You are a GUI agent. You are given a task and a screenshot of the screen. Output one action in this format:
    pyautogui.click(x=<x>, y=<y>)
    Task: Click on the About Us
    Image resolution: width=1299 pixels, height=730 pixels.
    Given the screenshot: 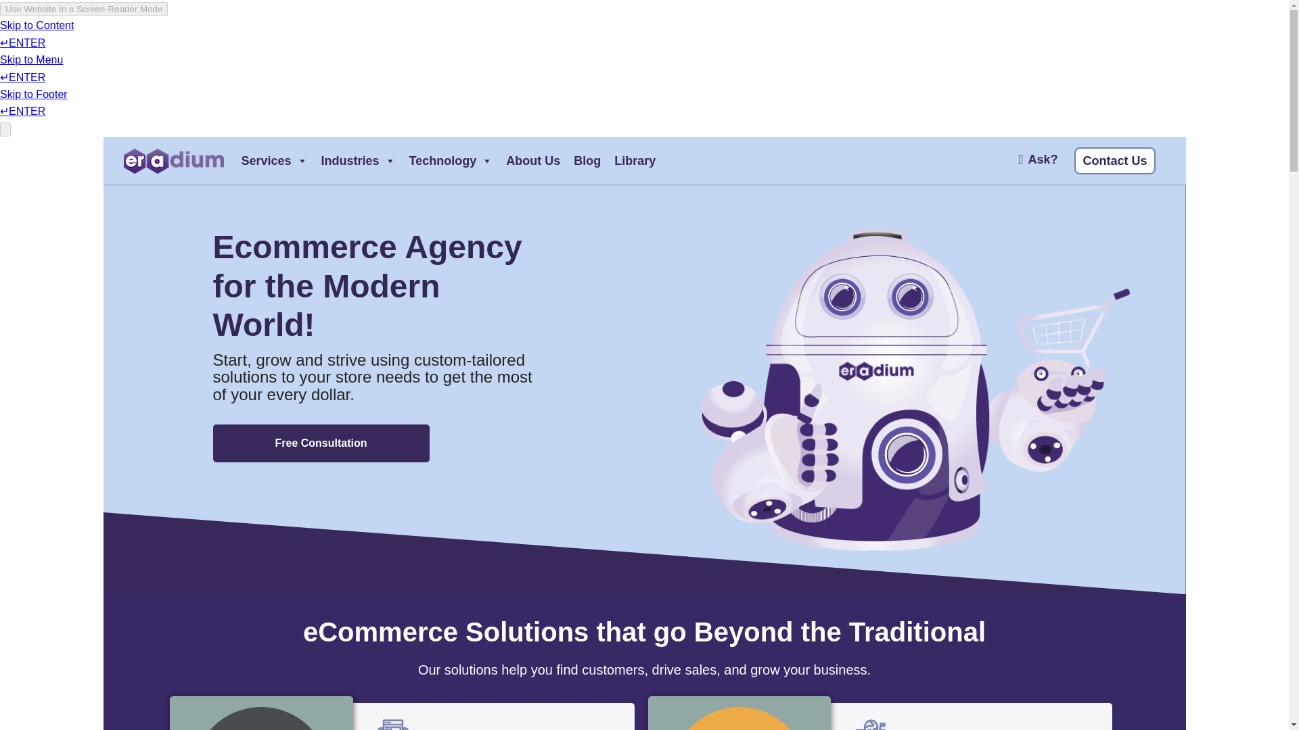 What is the action you would take?
    pyautogui.click(x=532, y=161)
    